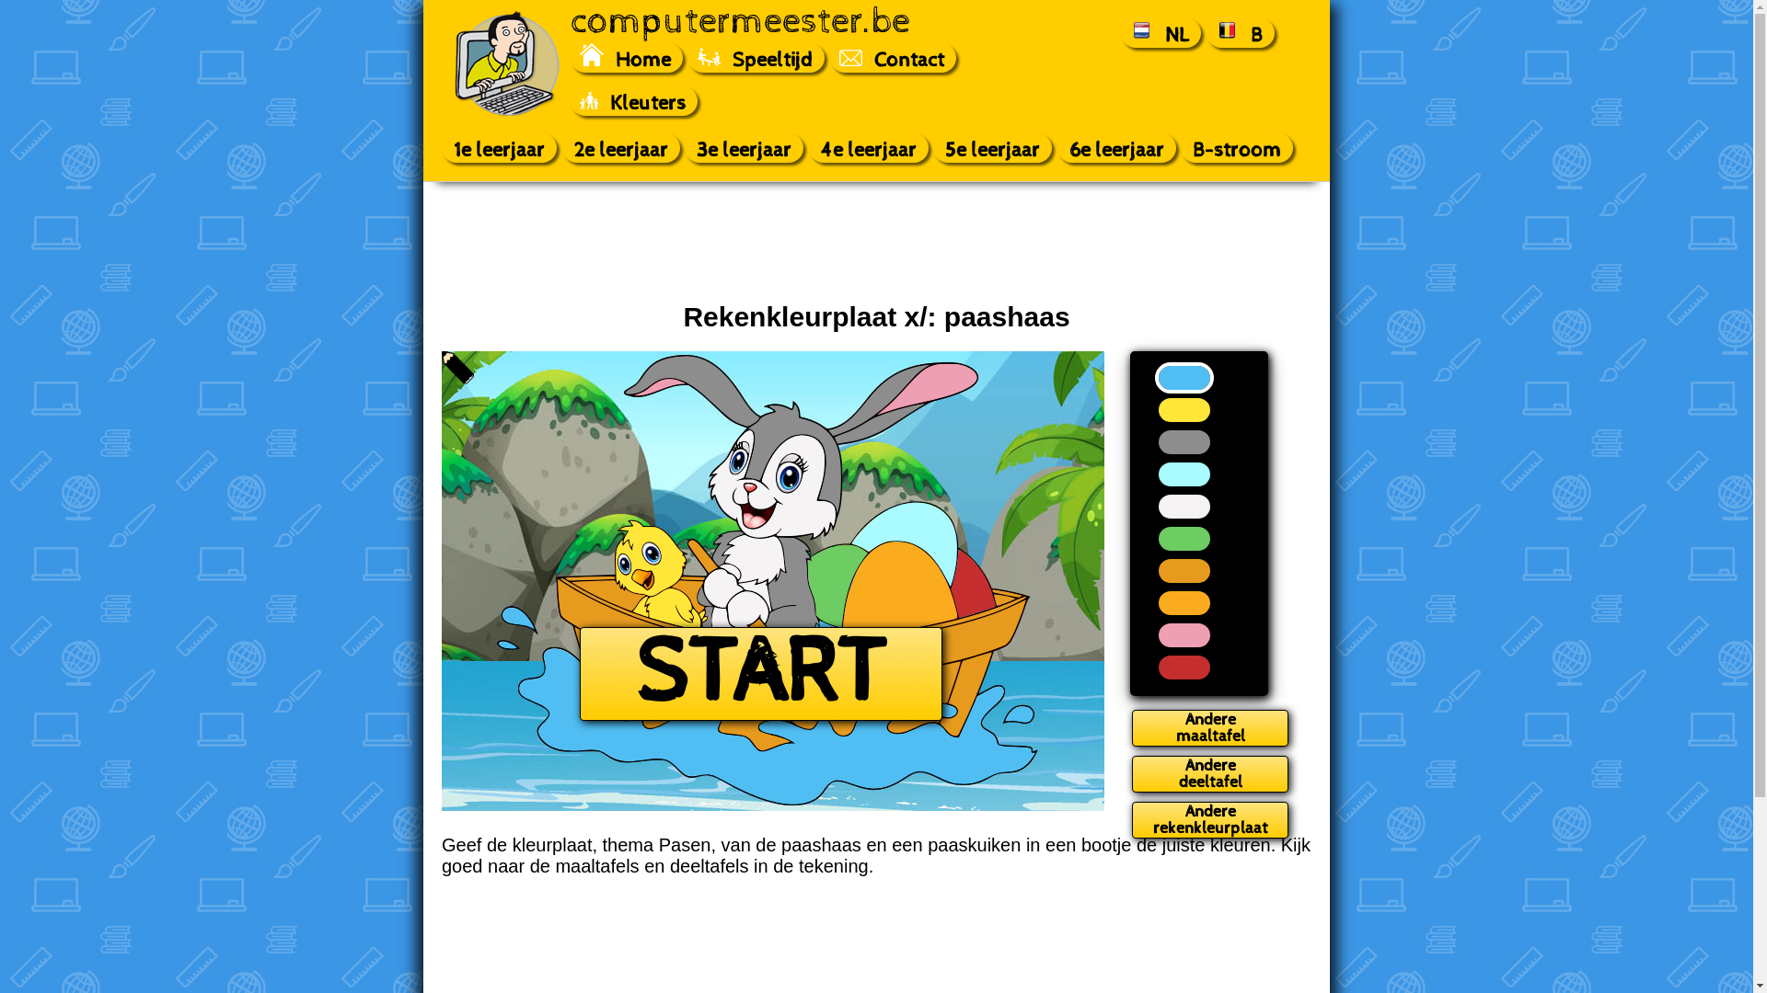 This screenshot has height=993, width=1767. I want to click on 4e leerjaar, so click(869, 148).